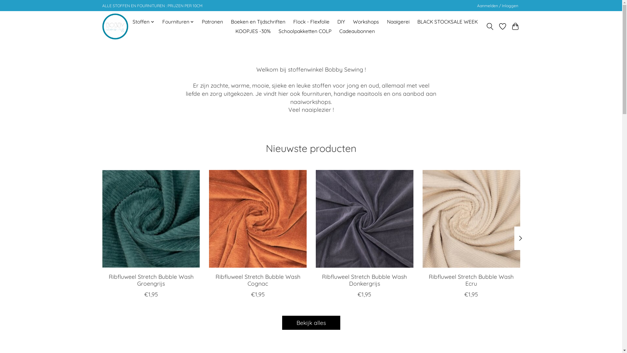 The width and height of the screenshot is (627, 353). Describe the element at coordinates (258, 280) in the screenshot. I see `Ribfluweel Stretch Bubble Wash Cognac` at that location.